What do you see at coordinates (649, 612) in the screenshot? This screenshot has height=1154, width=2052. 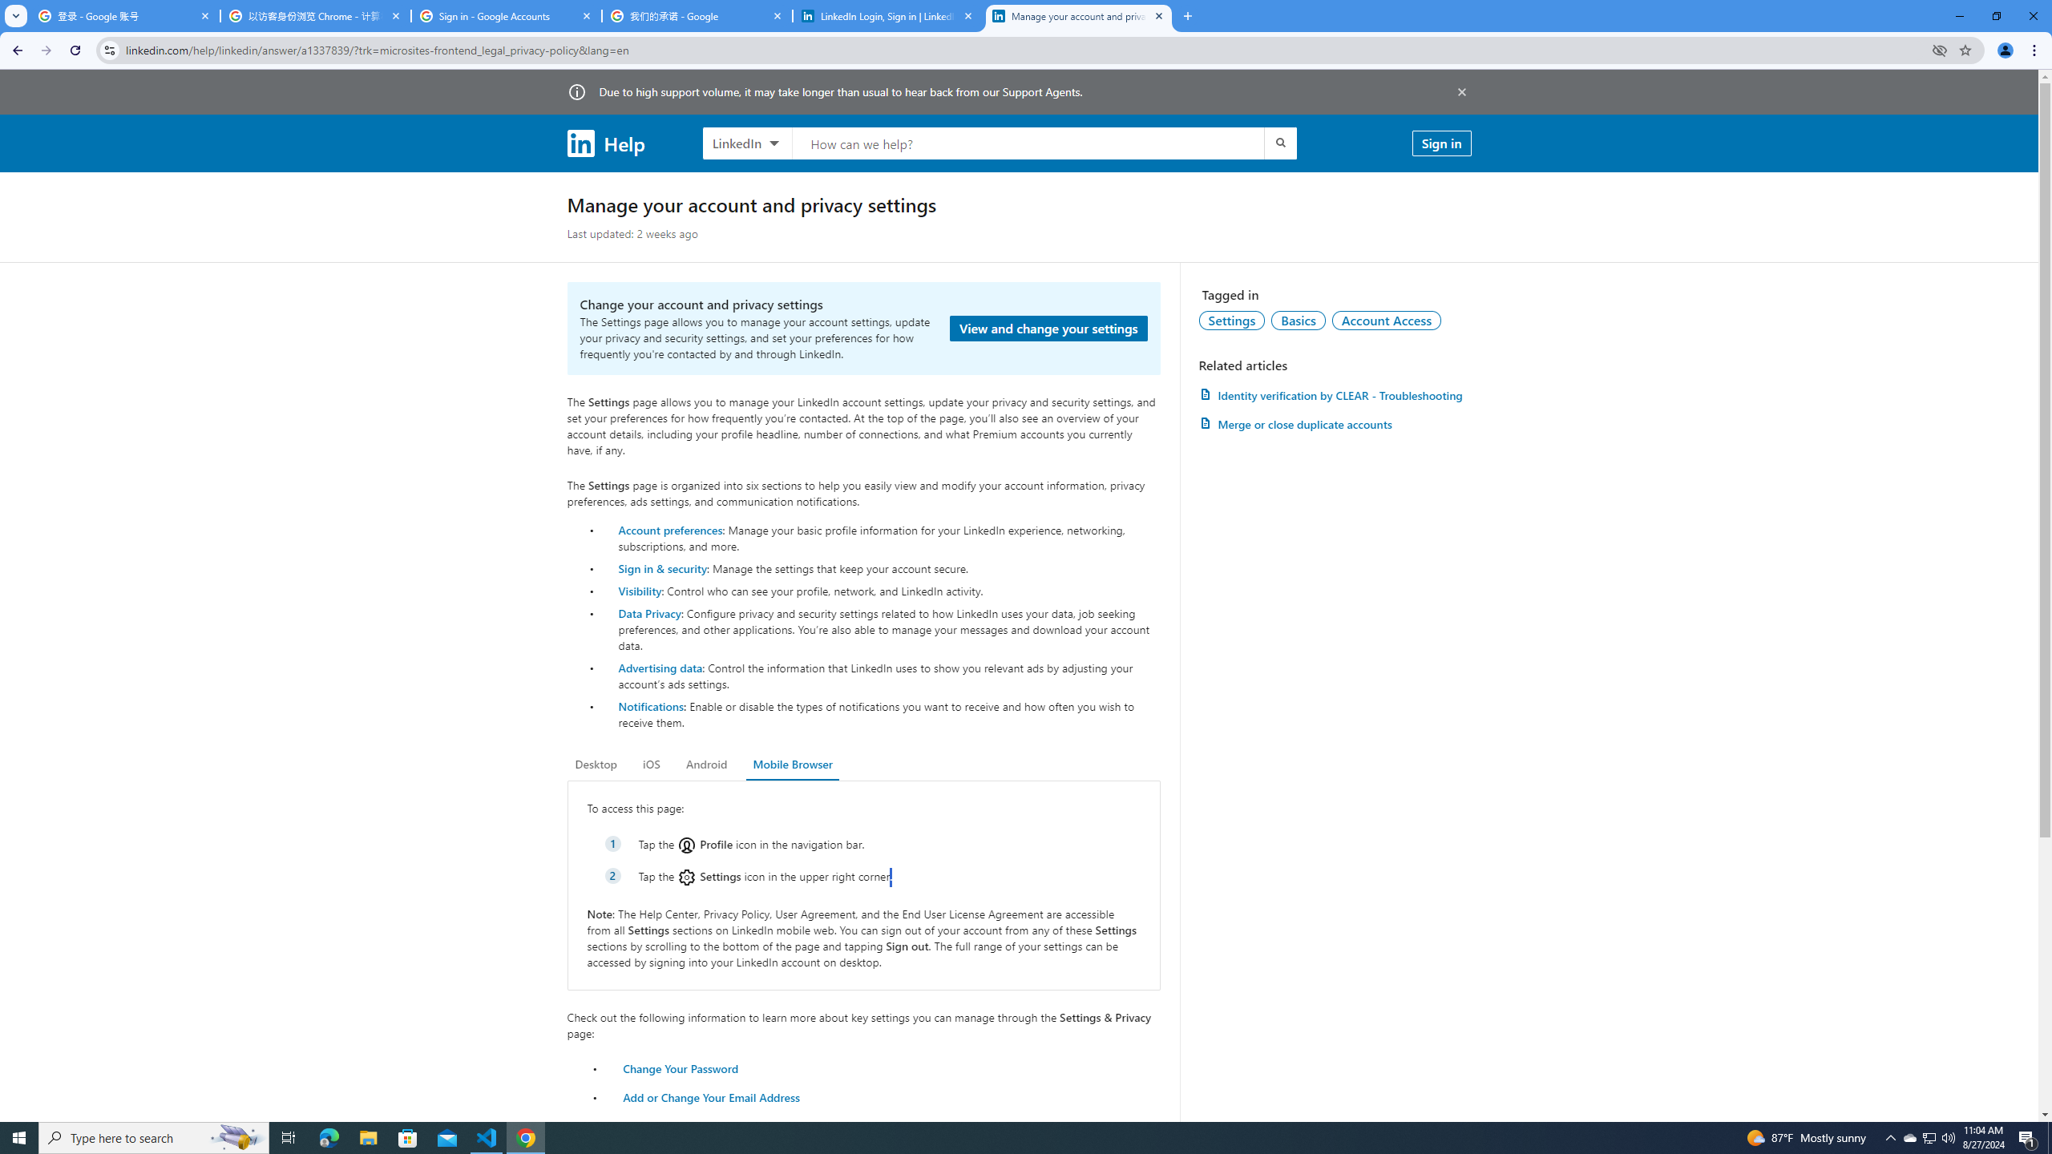 I see `Data Privacy` at bounding box center [649, 612].